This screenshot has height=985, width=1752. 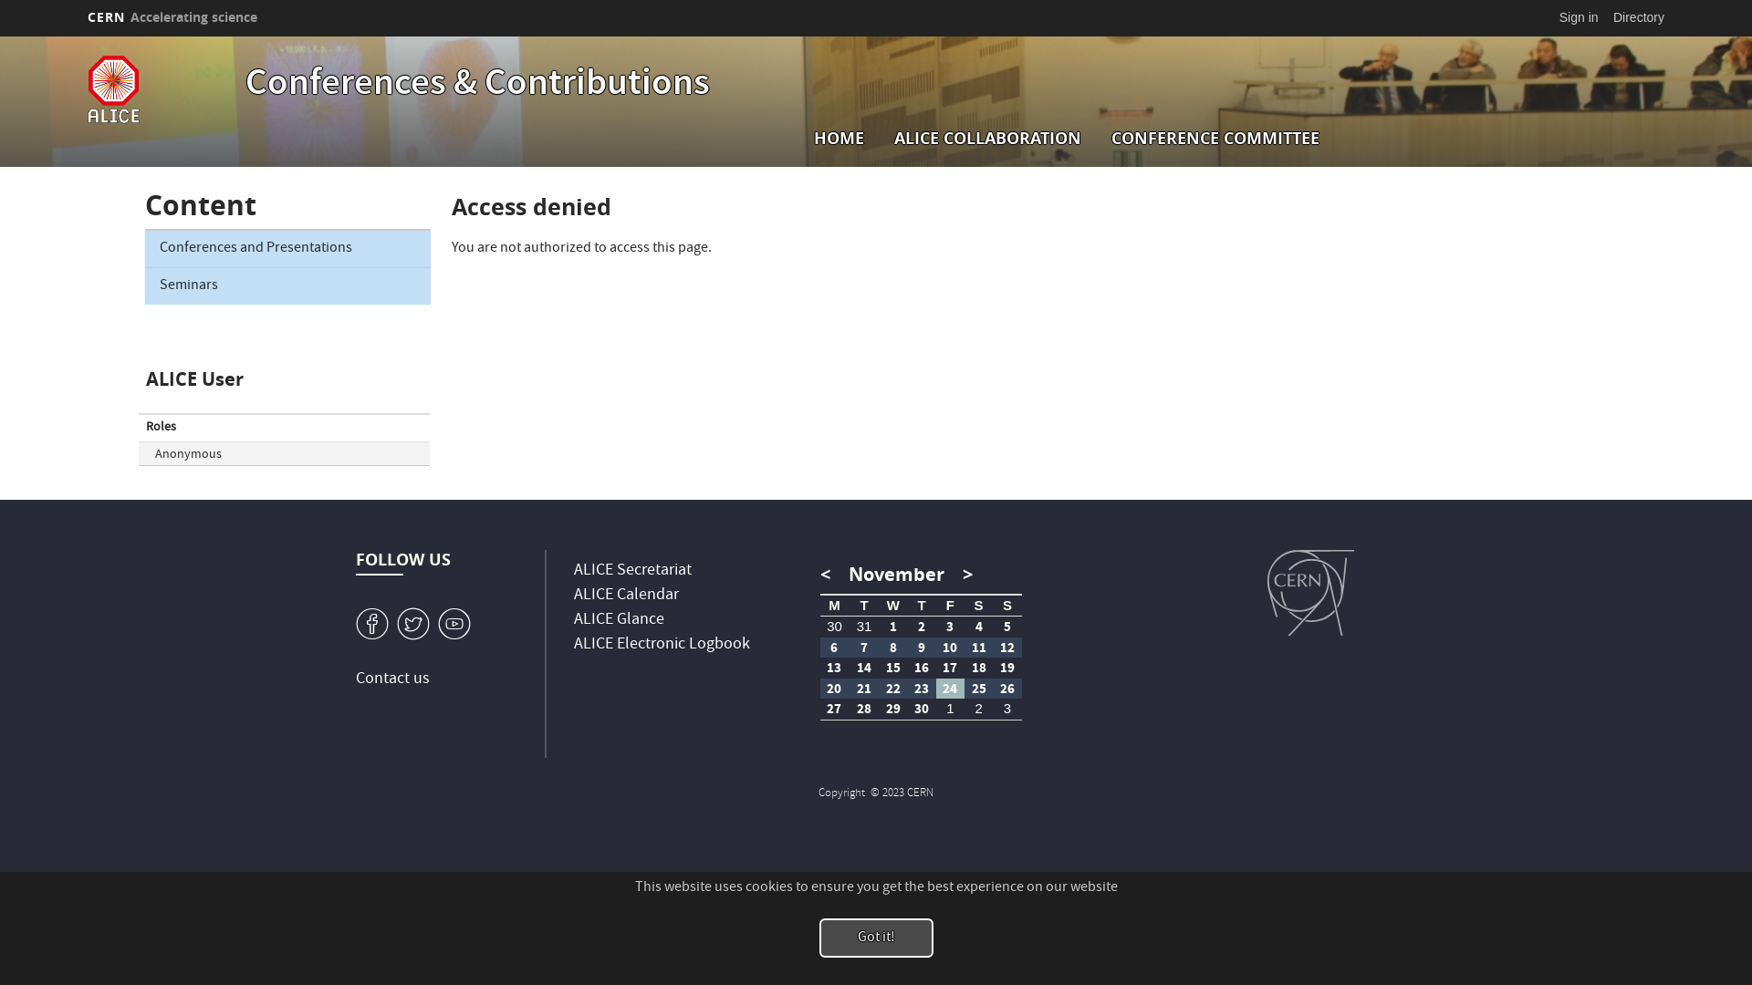 I want to click on Conferences and Presentations, so click(x=288, y=248).